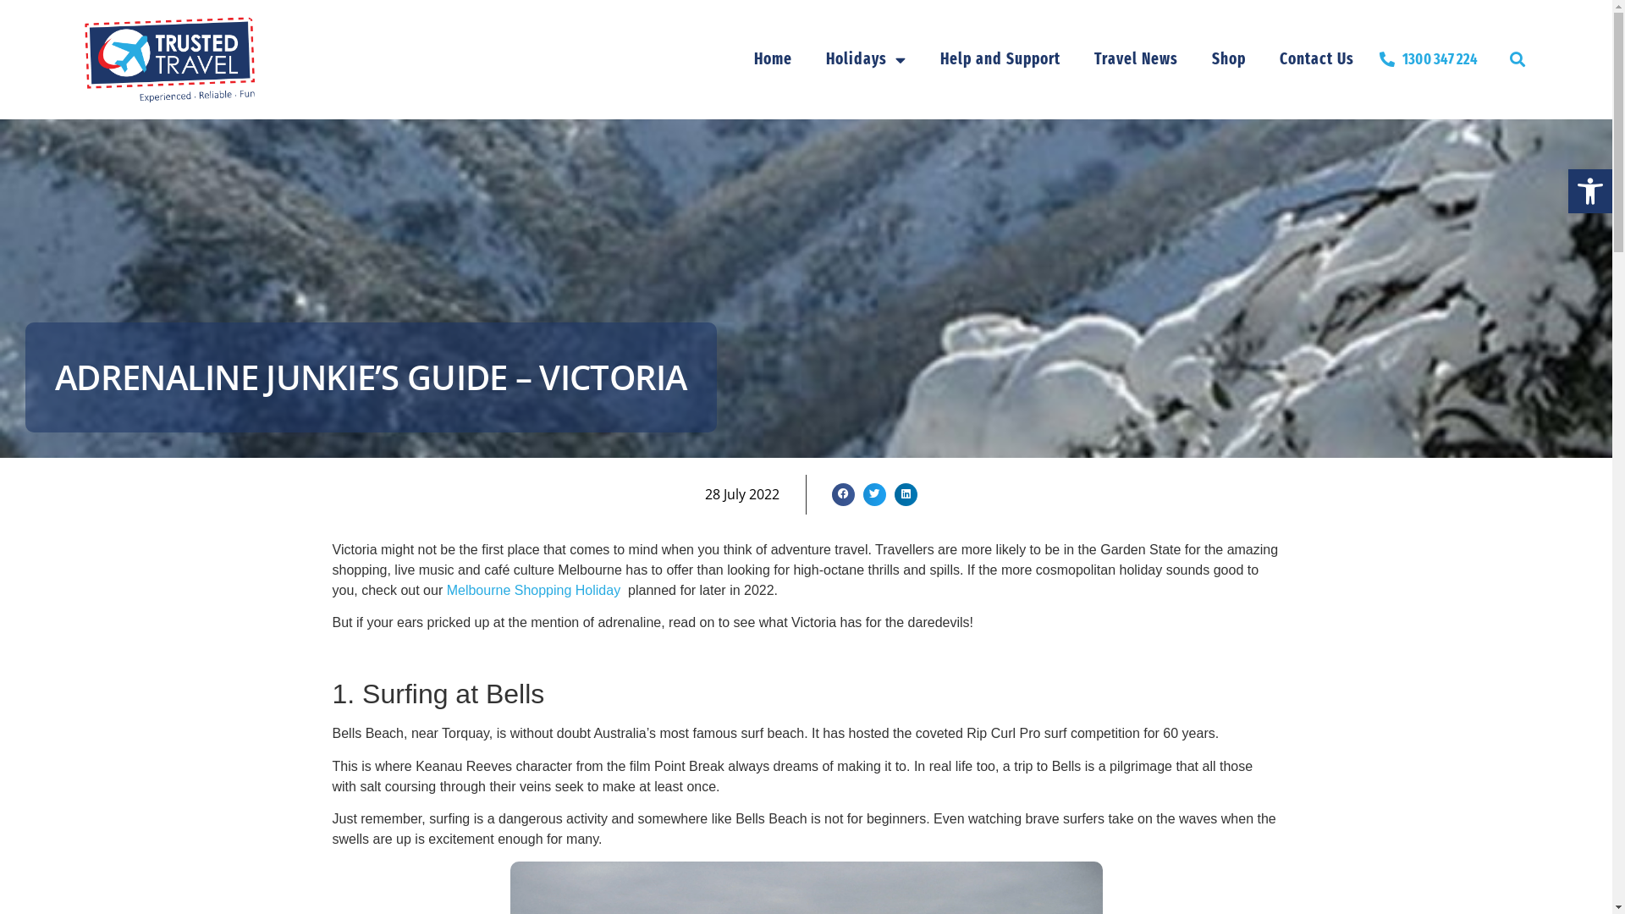 The height and width of the screenshot is (914, 1625). Describe the element at coordinates (1429, 59) in the screenshot. I see `1300 347 224` at that location.